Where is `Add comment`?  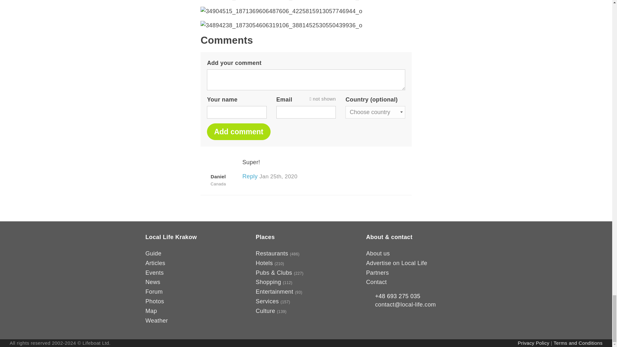 Add comment is located at coordinates (238, 132).